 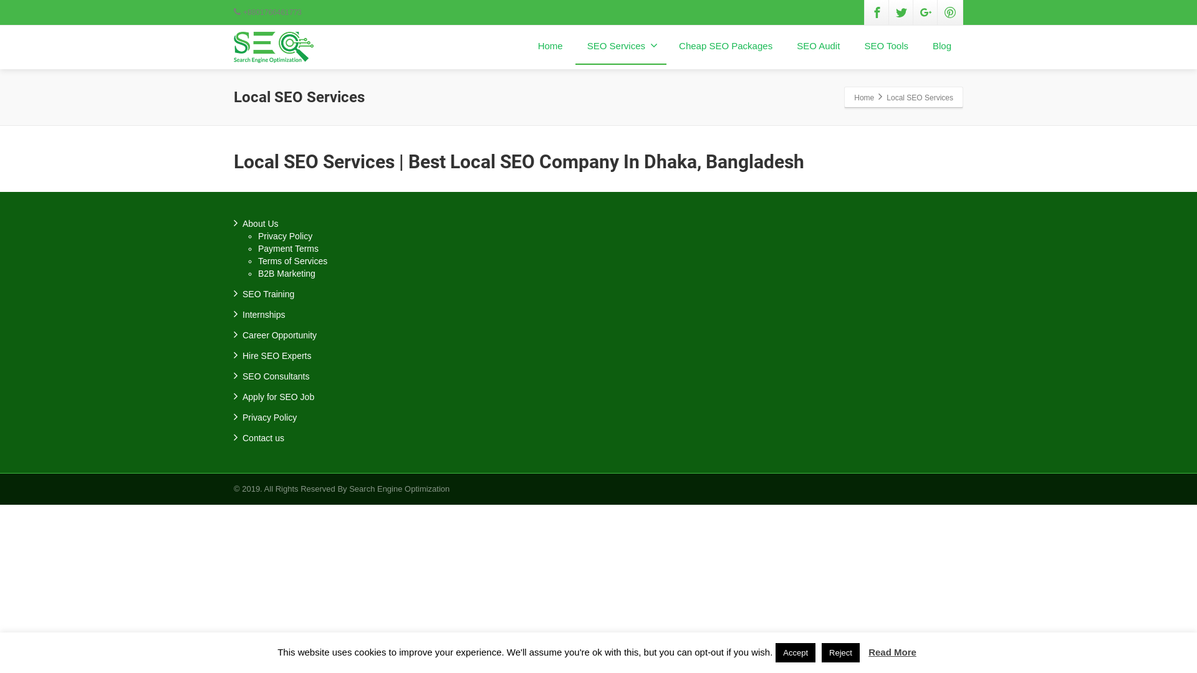 What do you see at coordinates (263, 438) in the screenshot?
I see `Contact us` at bounding box center [263, 438].